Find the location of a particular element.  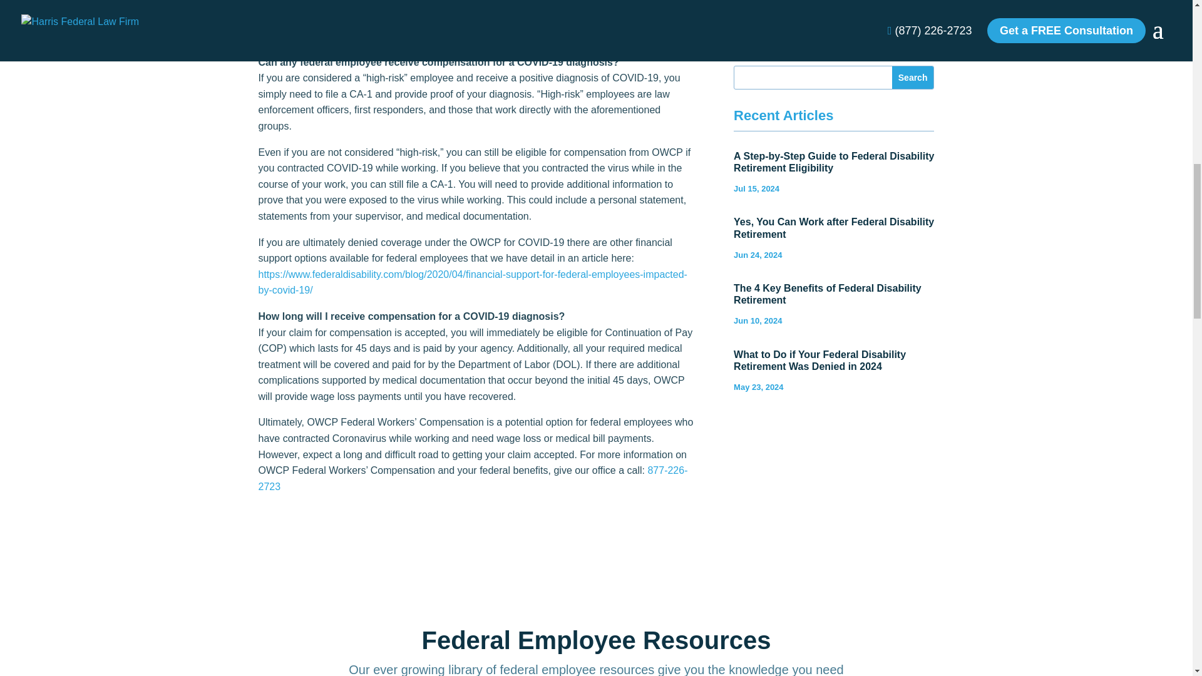

Search is located at coordinates (913, 77).